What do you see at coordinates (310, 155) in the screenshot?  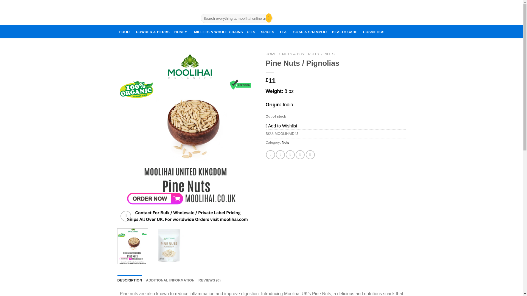 I see `Share on LinkedIn` at bounding box center [310, 155].